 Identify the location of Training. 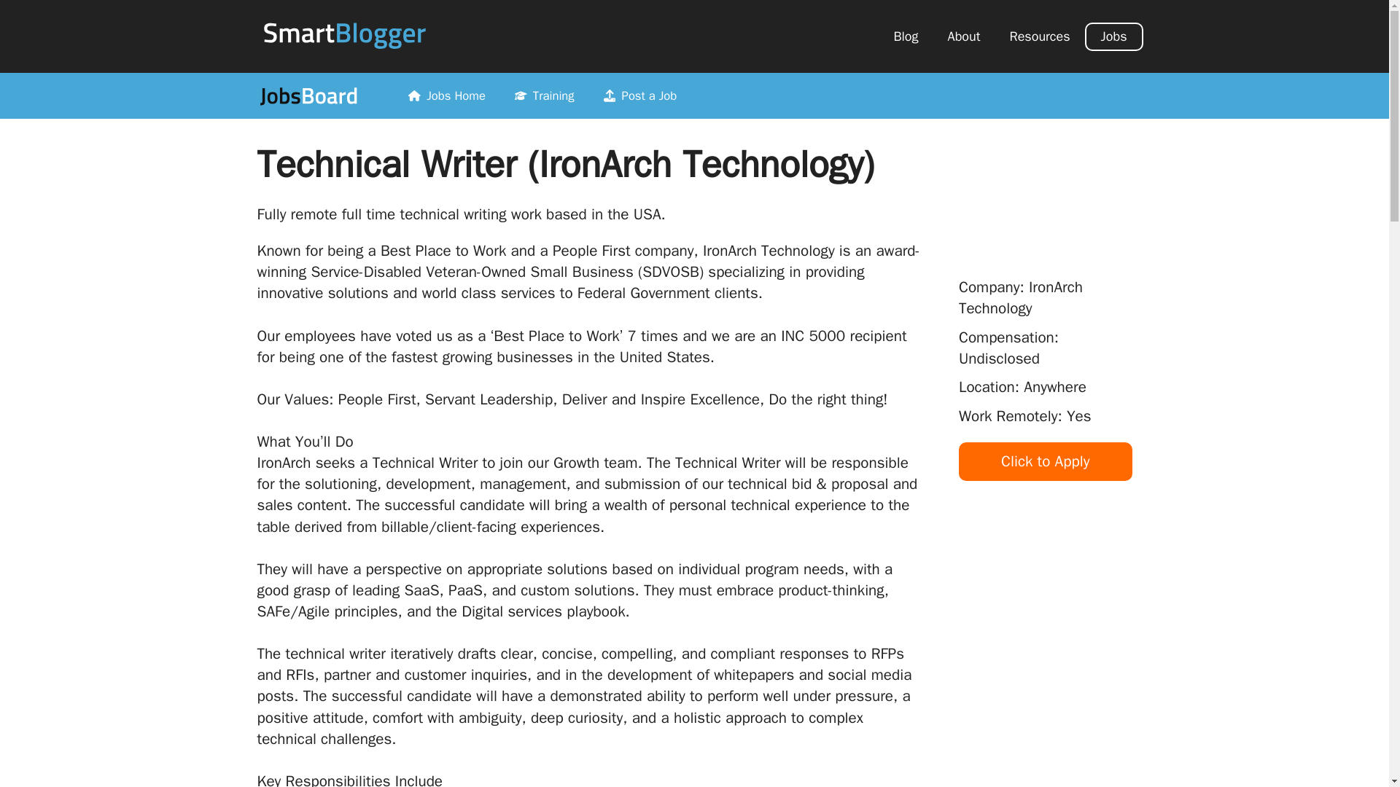
(544, 96).